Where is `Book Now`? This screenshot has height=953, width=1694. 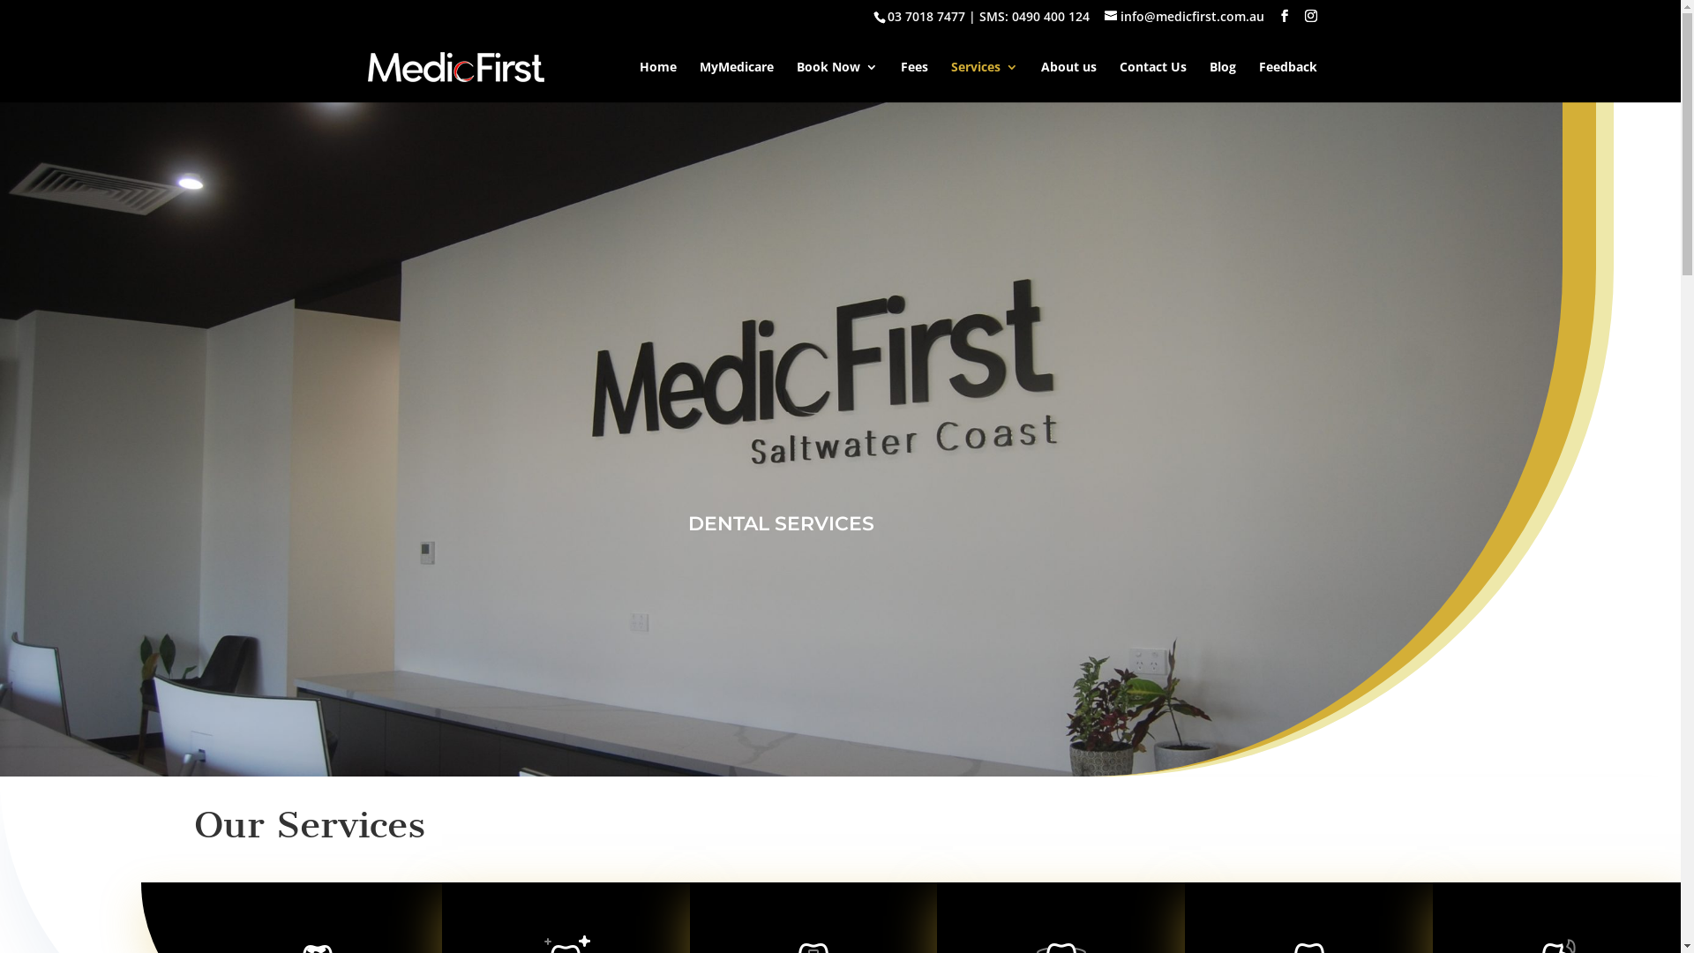 Book Now is located at coordinates (836, 81).